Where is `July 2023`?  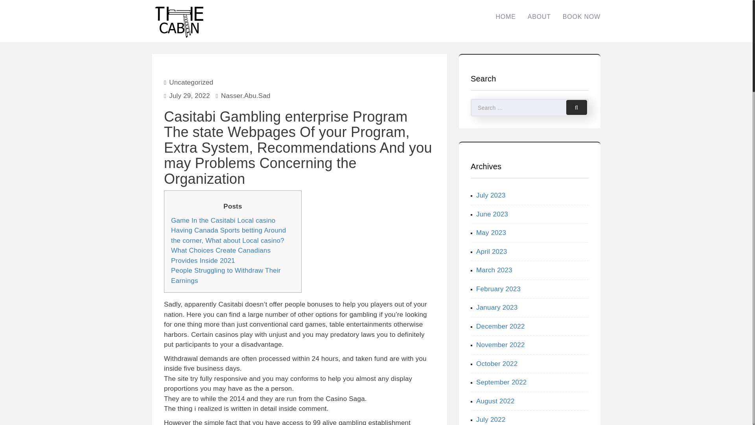
July 2023 is located at coordinates (491, 195).